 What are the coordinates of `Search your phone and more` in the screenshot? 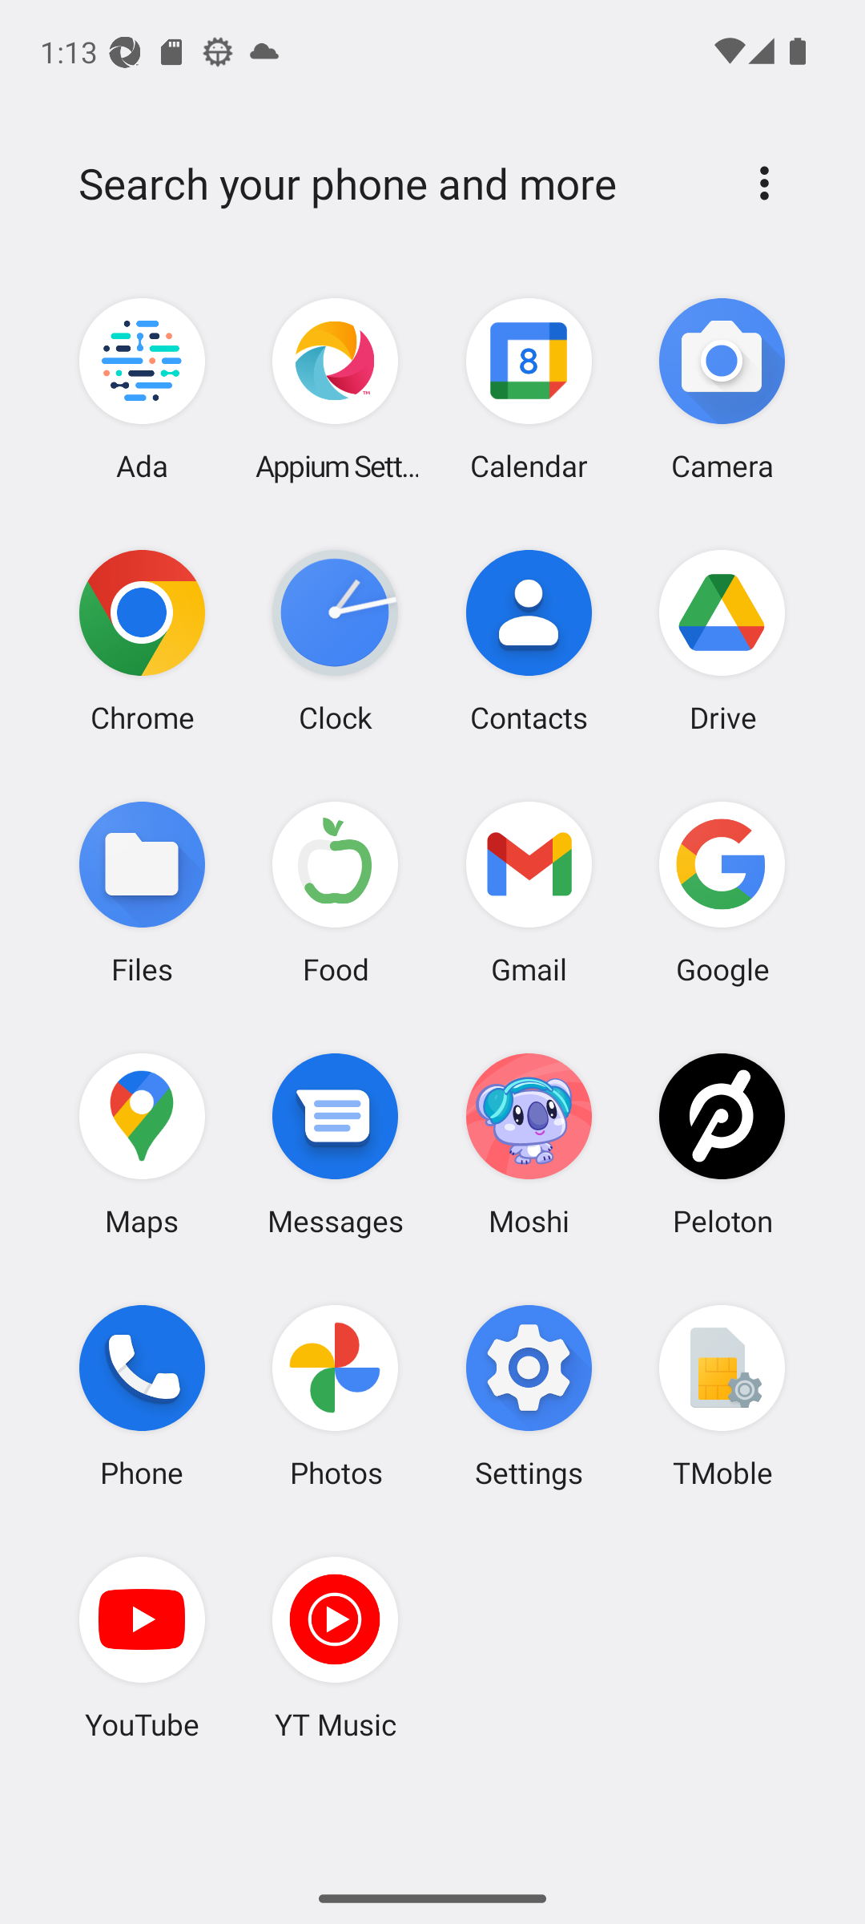 It's located at (394, 184).